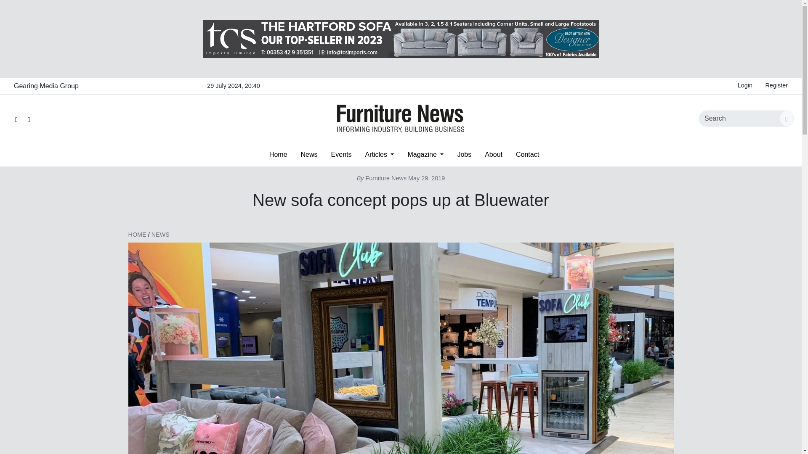  Describe the element at coordinates (278, 154) in the screenshot. I see `Home` at that location.